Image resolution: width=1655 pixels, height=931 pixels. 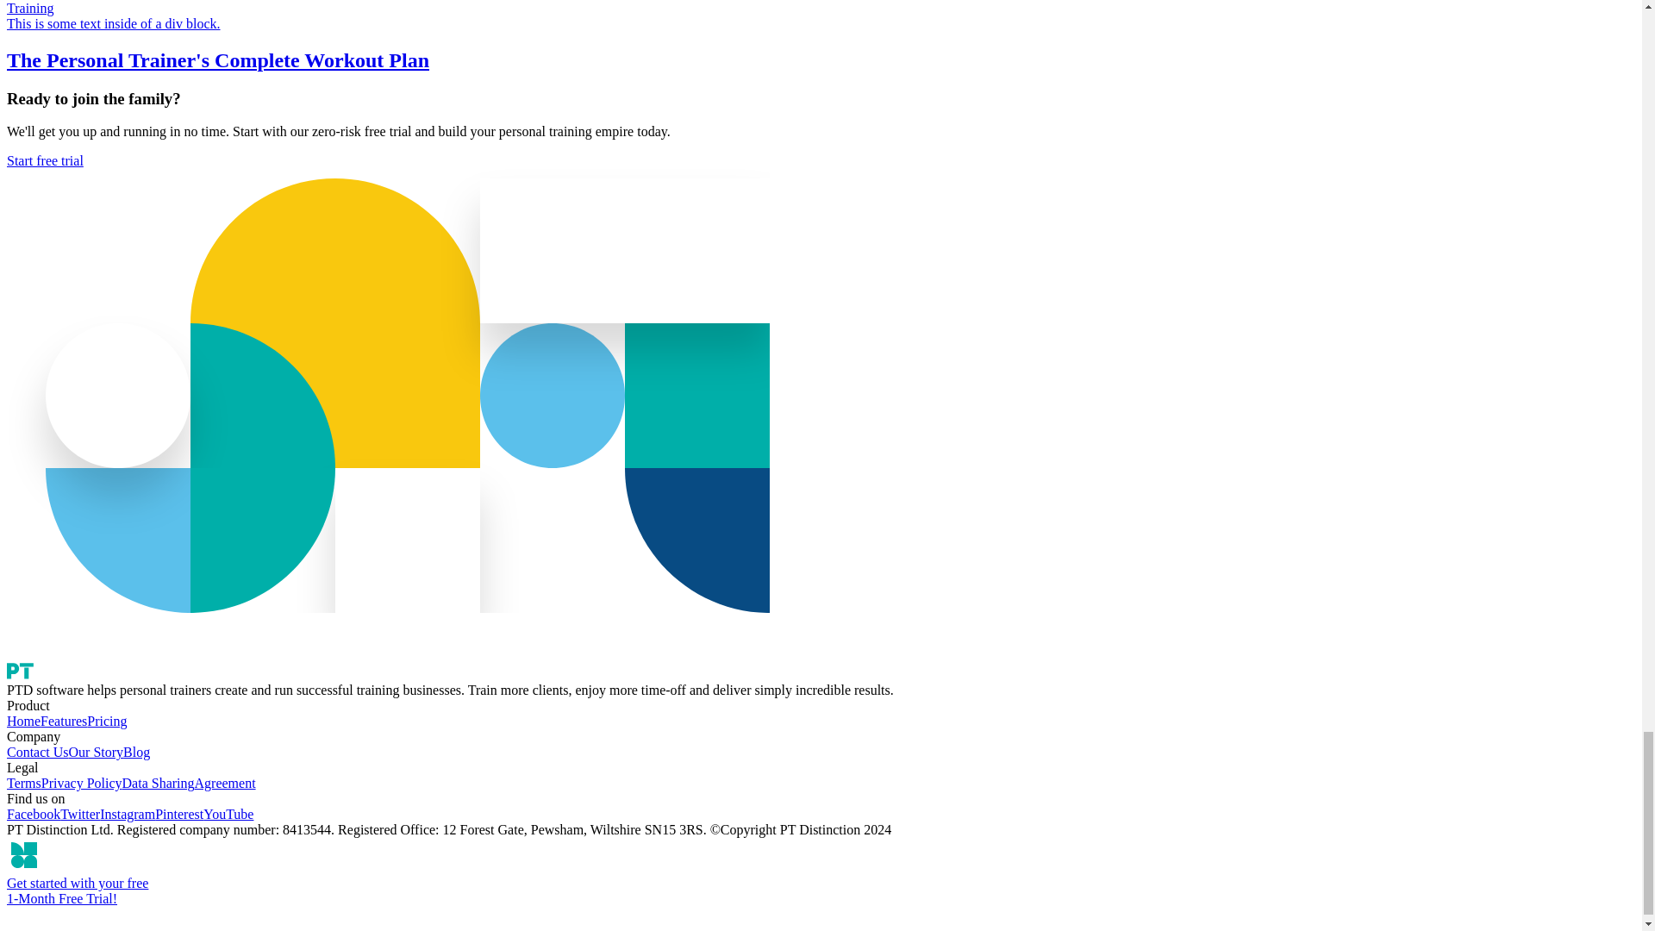 What do you see at coordinates (159, 783) in the screenshot?
I see `Data Sharing` at bounding box center [159, 783].